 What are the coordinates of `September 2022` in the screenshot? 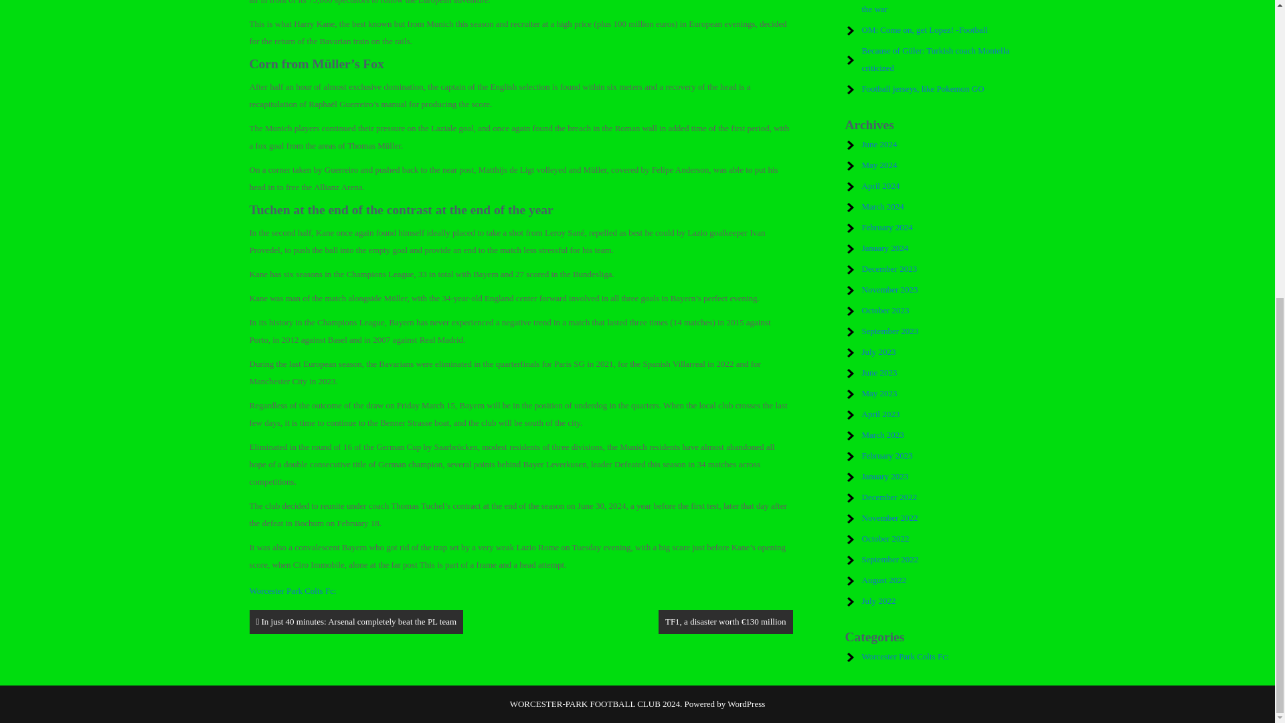 It's located at (890, 560).